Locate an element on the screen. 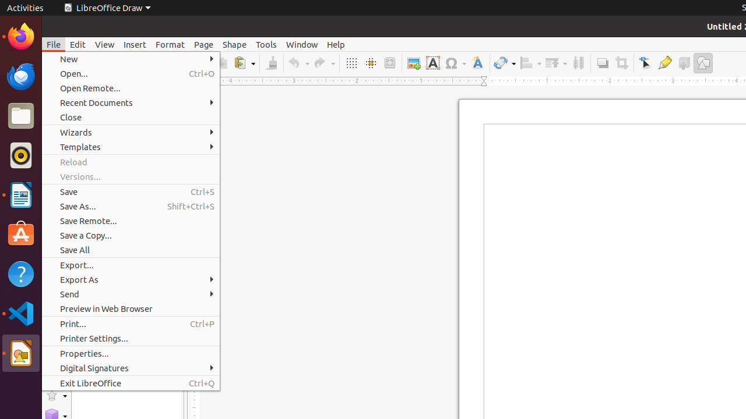 This screenshot has height=419, width=746. Exit LibreOffice is located at coordinates (131, 383).